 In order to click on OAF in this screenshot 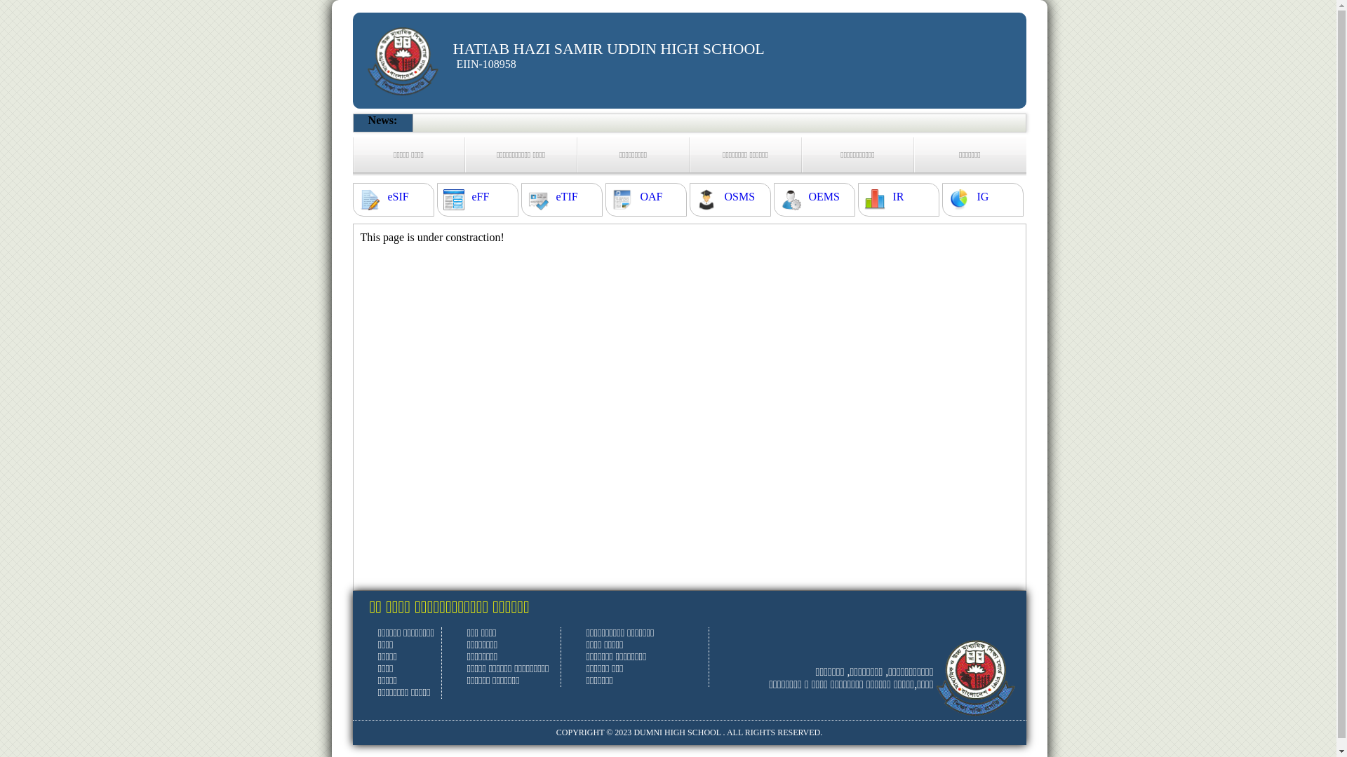, I will do `click(651, 197)`.